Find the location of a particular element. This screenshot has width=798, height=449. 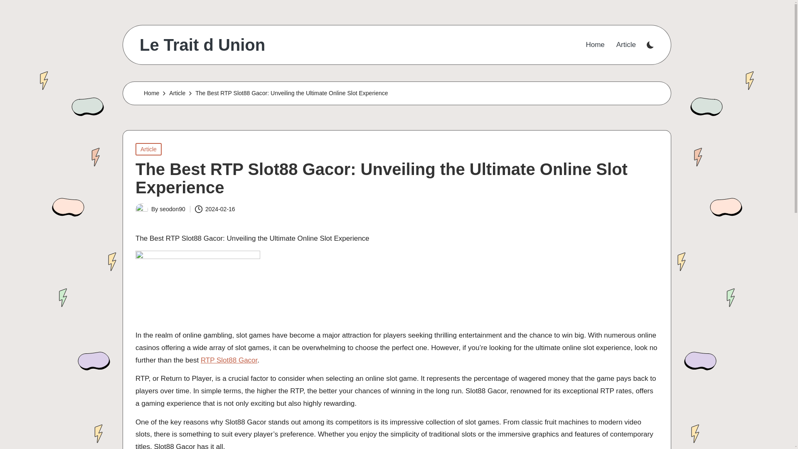

Article is located at coordinates (177, 93).